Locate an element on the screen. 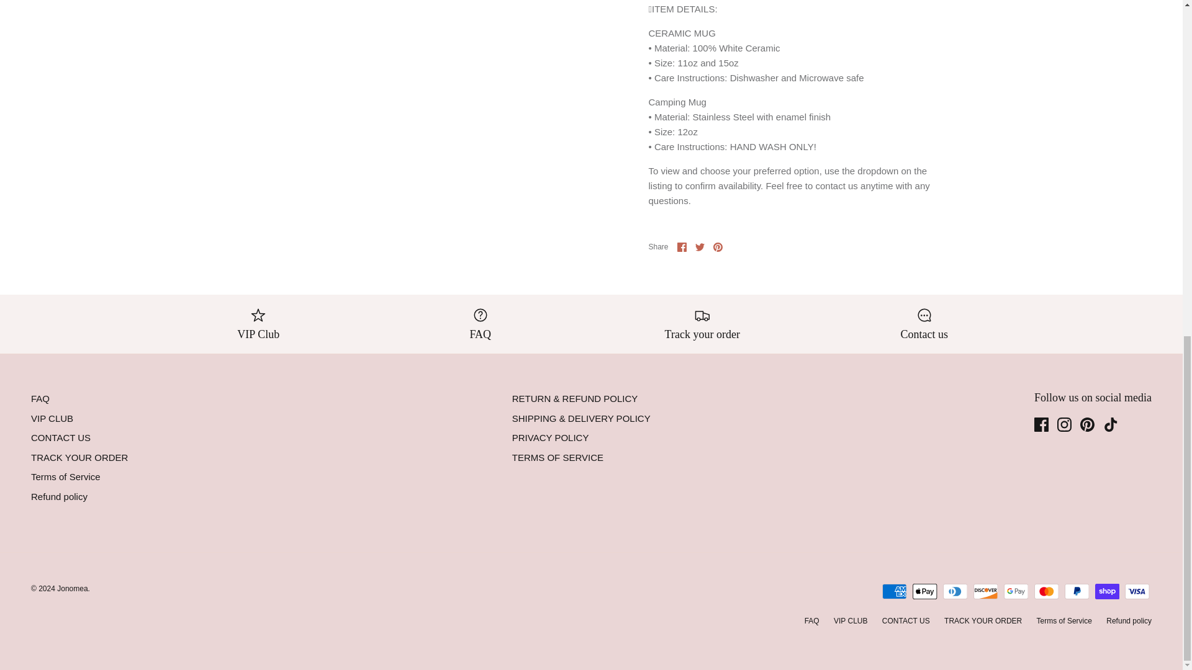 This screenshot has width=1192, height=670. Facebook is located at coordinates (1042, 424).